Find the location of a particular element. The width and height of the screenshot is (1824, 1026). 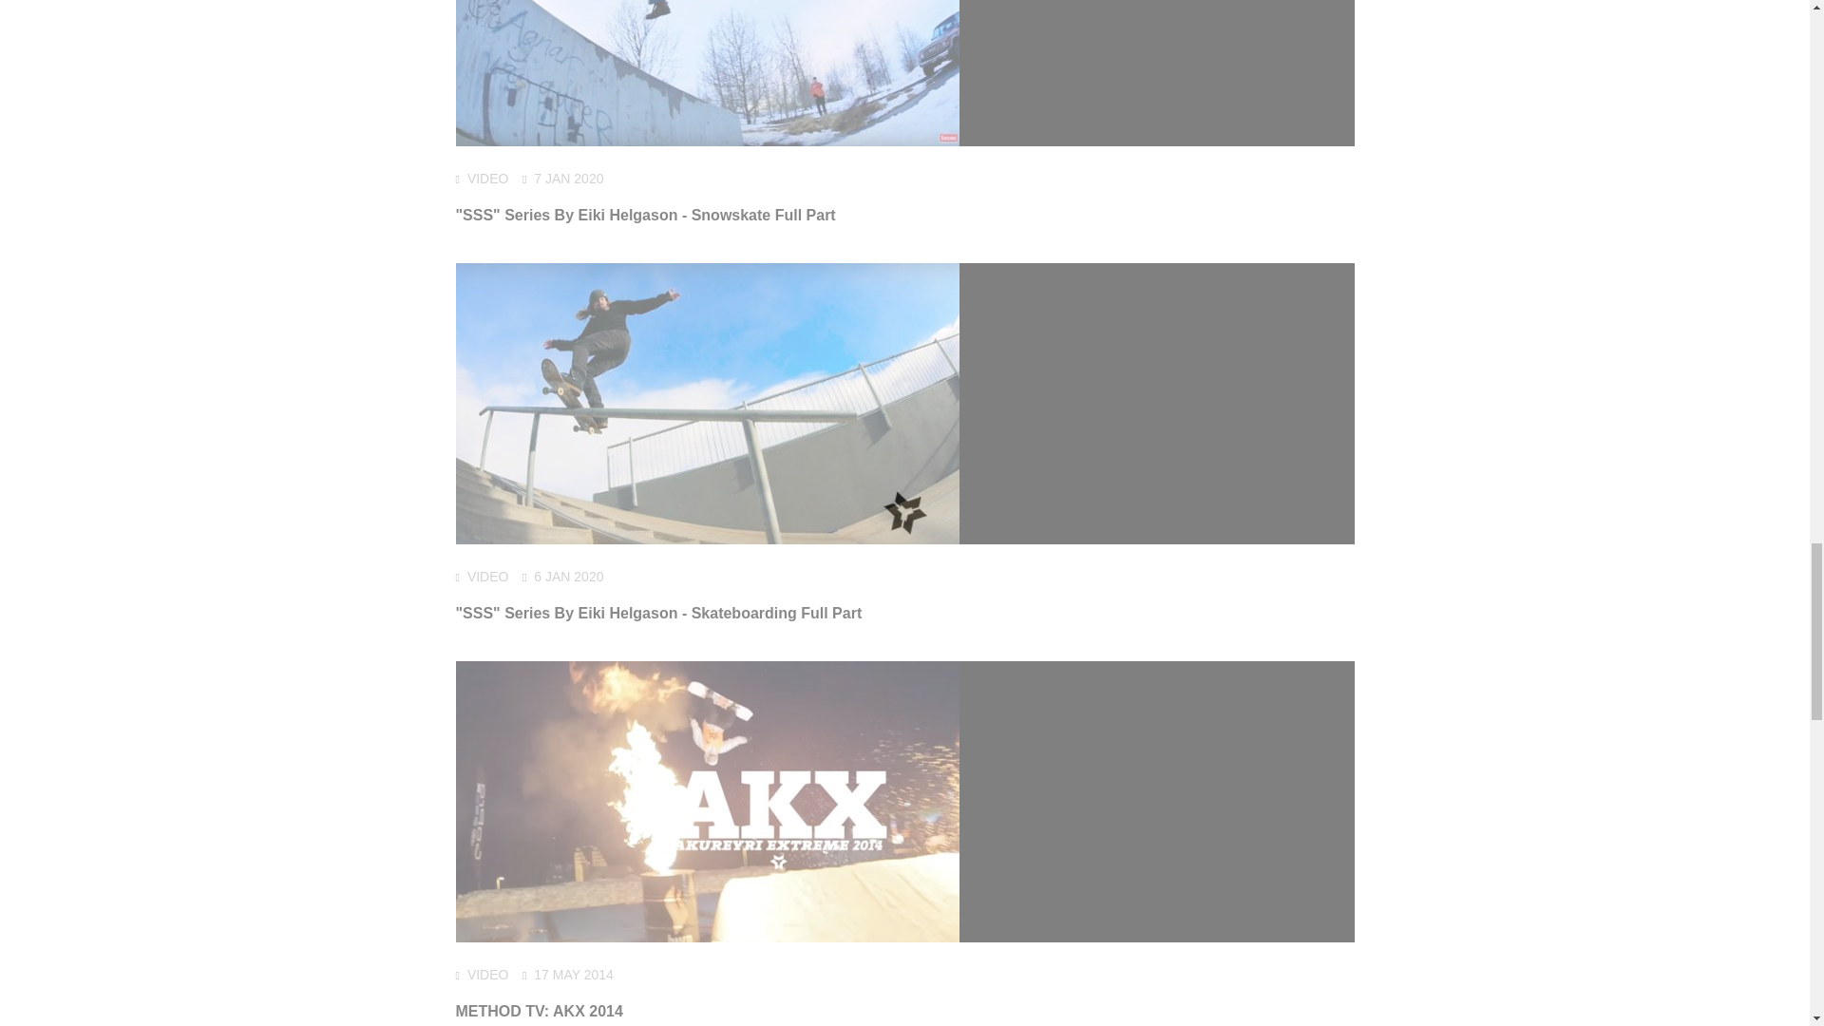

METHOD TV: AKX 2014 is located at coordinates (540, 1011).